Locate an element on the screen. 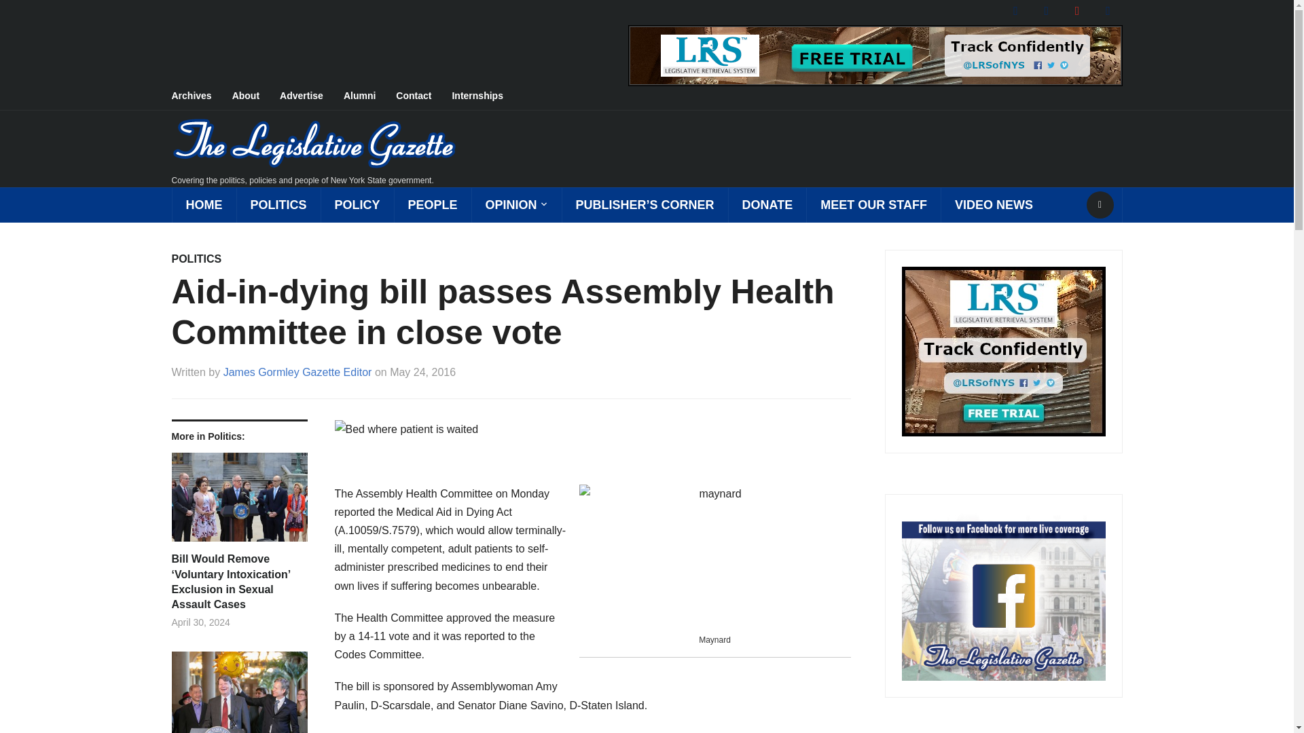 This screenshot has height=733, width=1304. Archives is located at coordinates (201, 96).